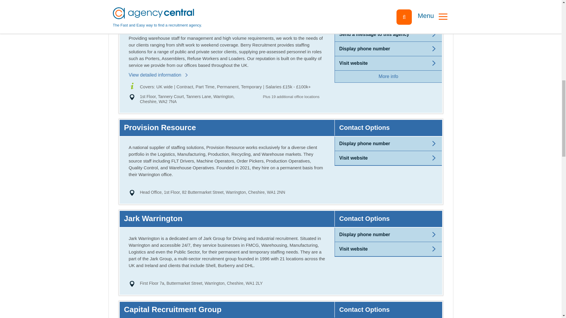 The image size is (566, 318). I want to click on Visit website, so click(353, 249).